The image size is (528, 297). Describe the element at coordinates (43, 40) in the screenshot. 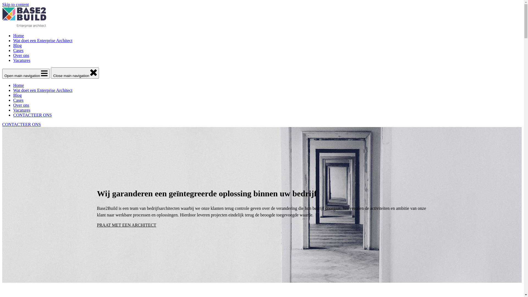

I see `Wat doet een Enterprise Architect` at that location.